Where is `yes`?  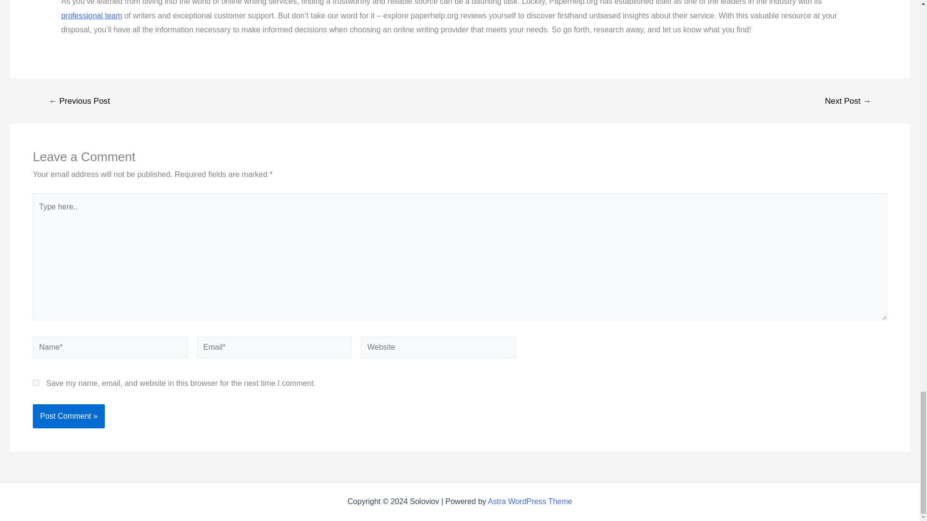
yes is located at coordinates (36, 383).